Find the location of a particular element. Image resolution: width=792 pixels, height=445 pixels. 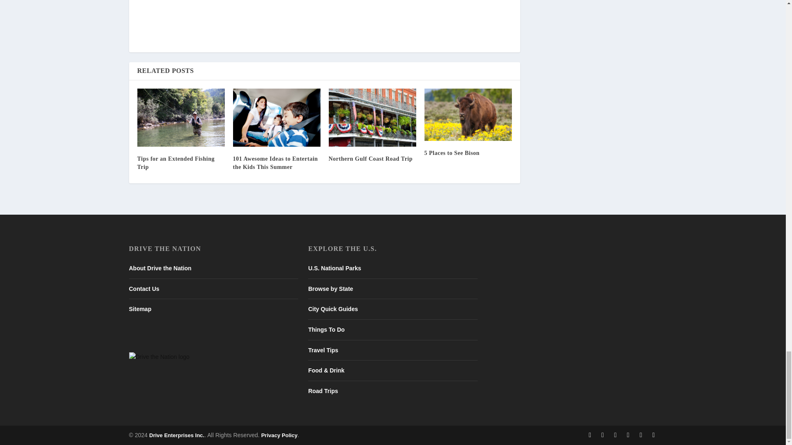

5 Places to See Bison is located at coordinates (468, 115).